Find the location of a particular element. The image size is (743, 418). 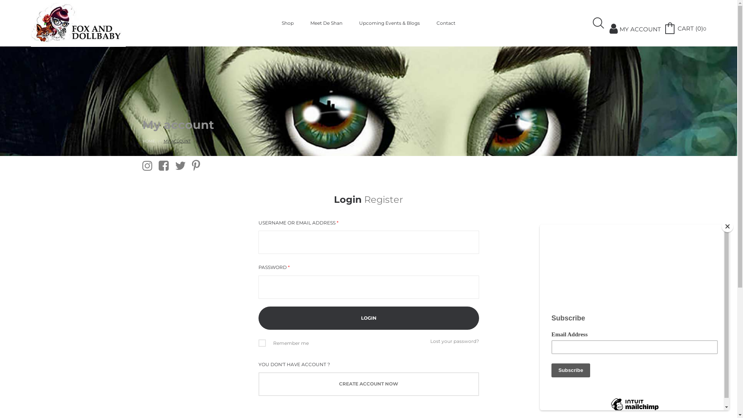

Instagram is located at coordinates (147, 166).